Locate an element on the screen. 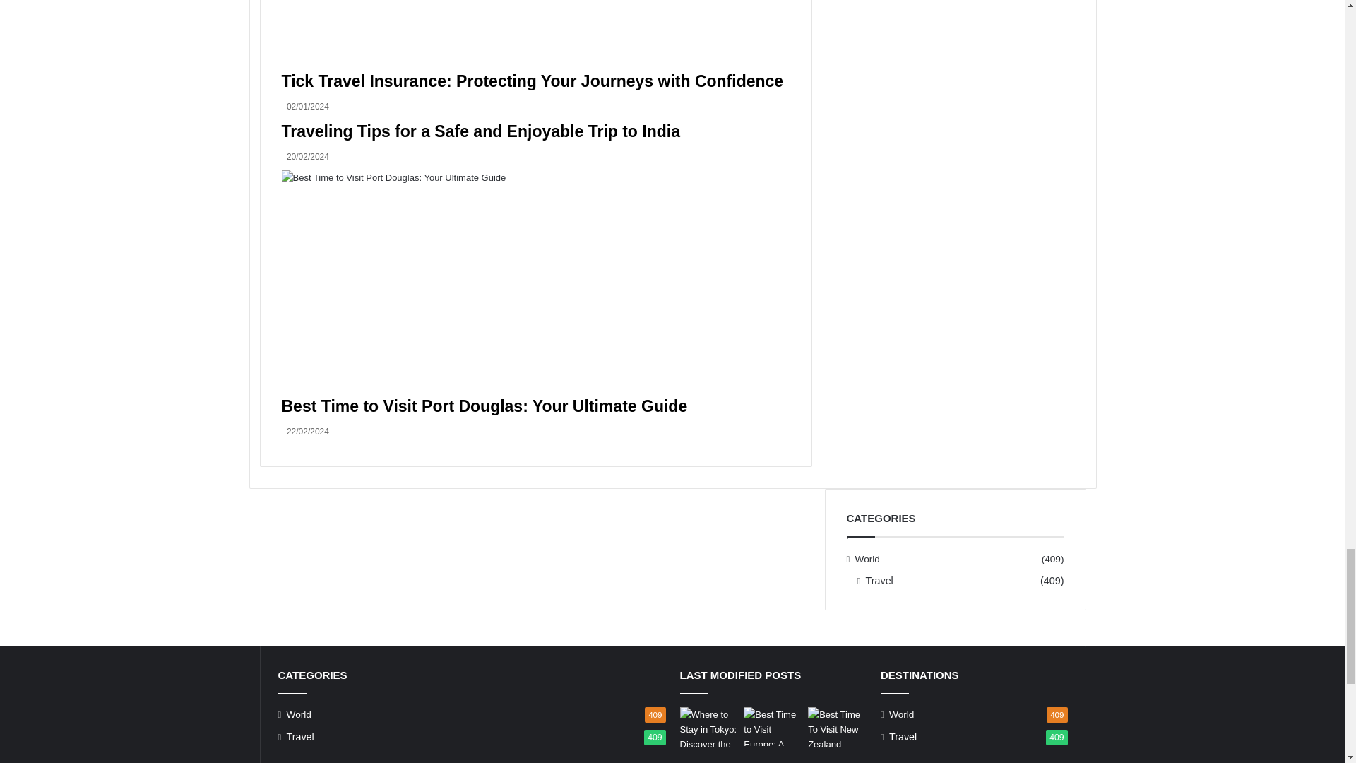 The image size is (1356, 763). Where to Stay in Tokyo: Discover the Best Neighborhoods 9 is located at coordinates (708, 728).